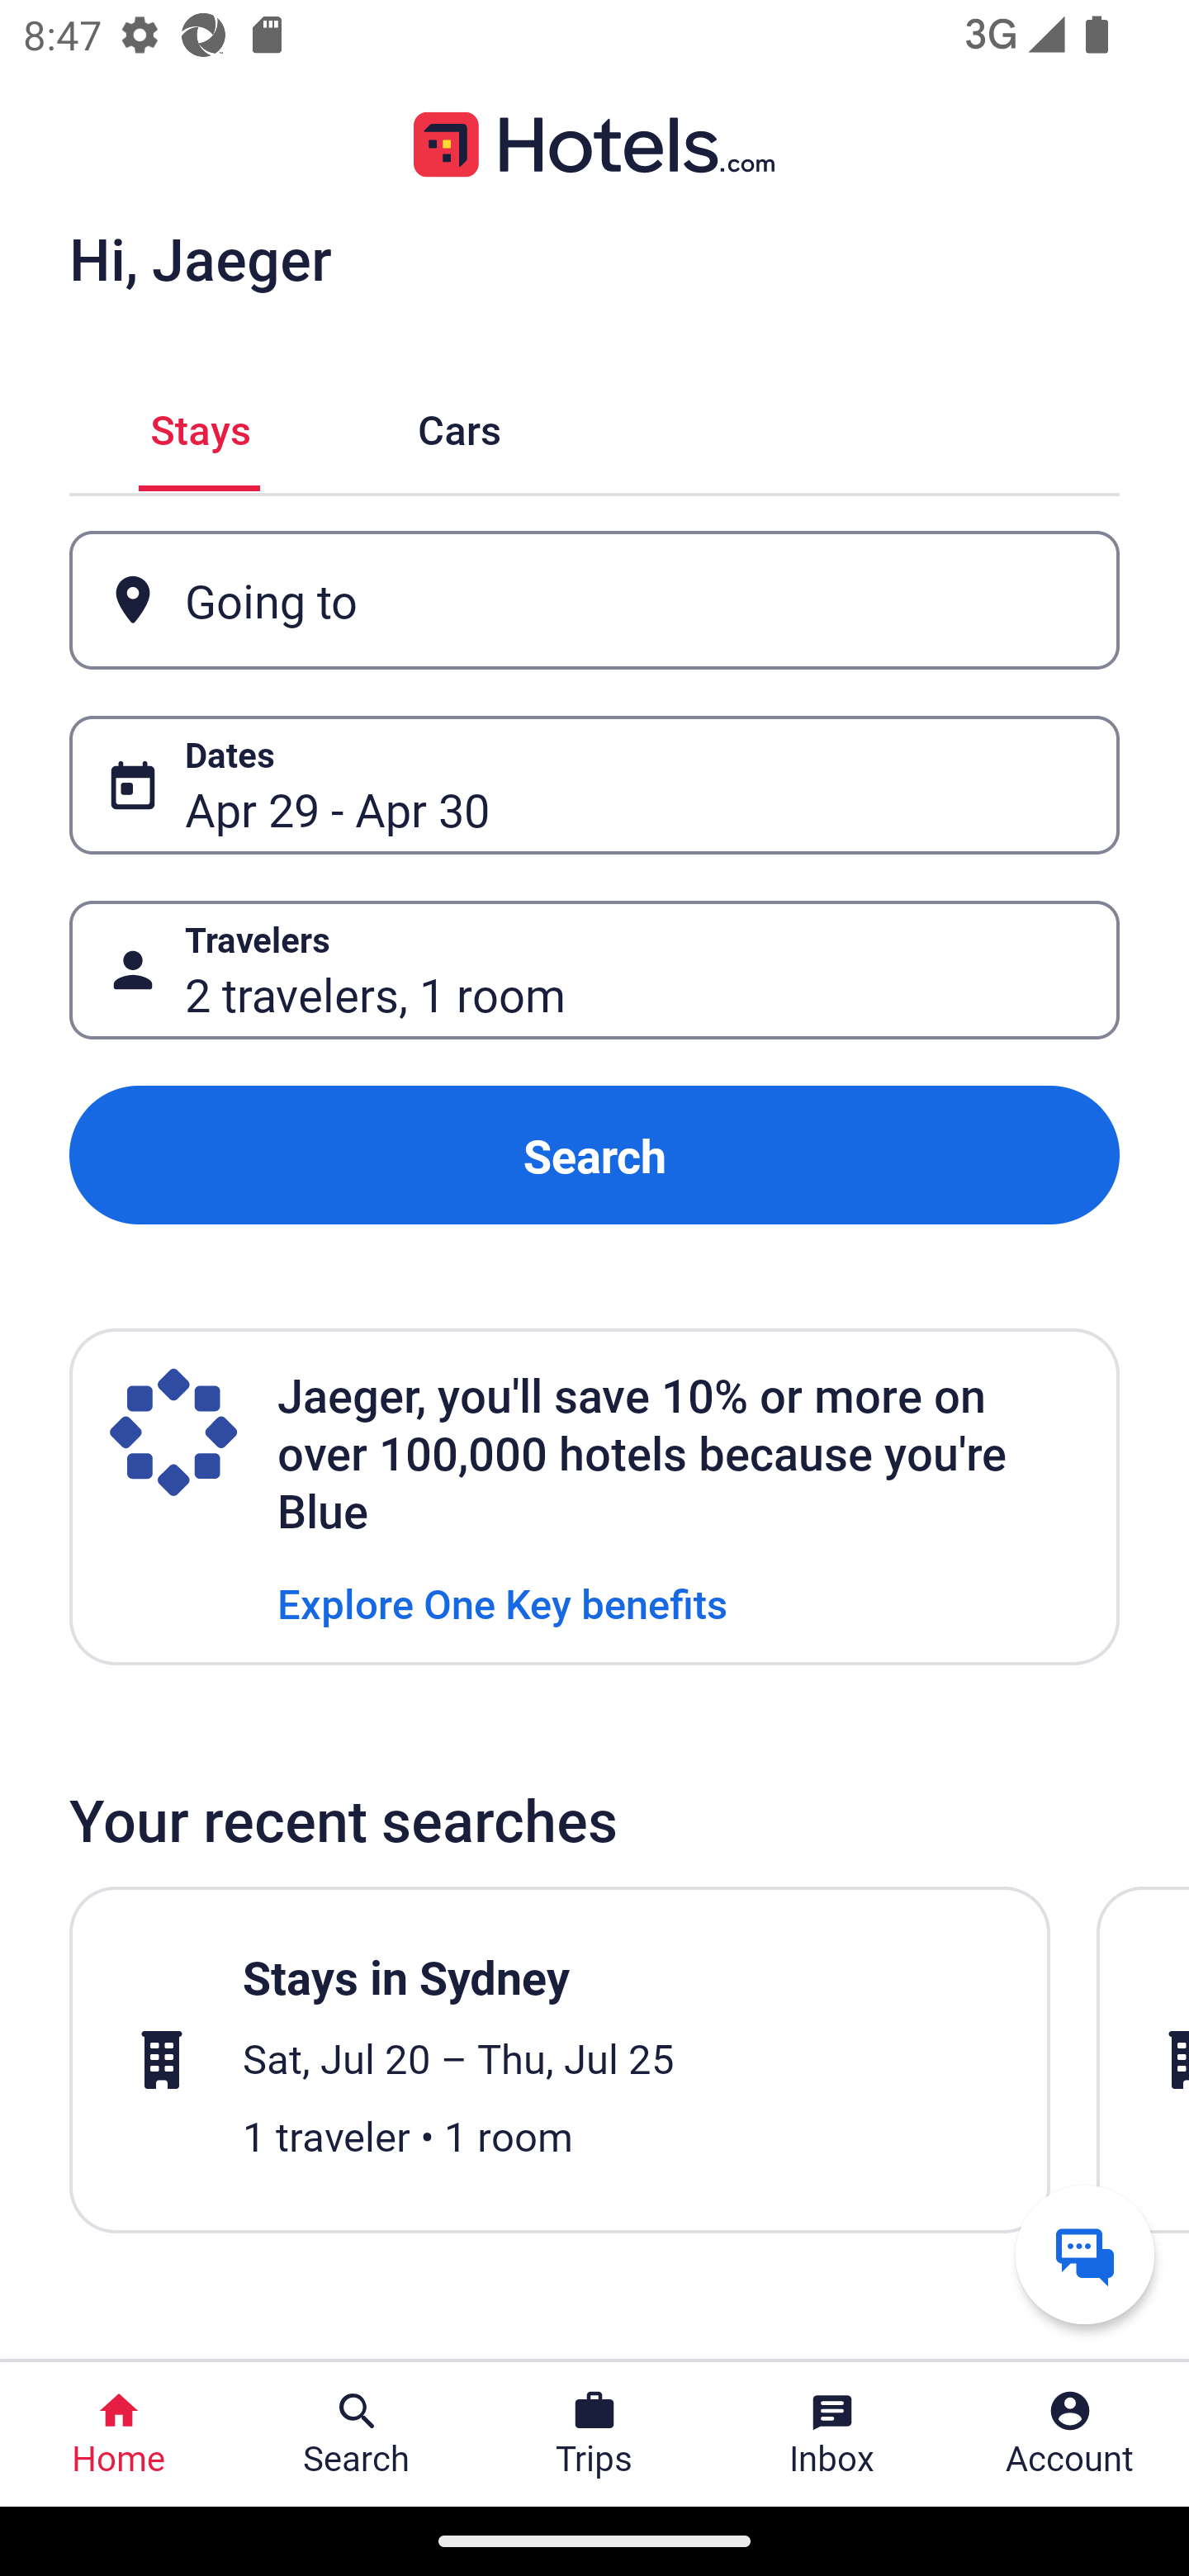 This screenshot has width=1189, height=2576. Describe the element at coordinates (594, 599) in the screenshot. I see `Going to Button` at that location.